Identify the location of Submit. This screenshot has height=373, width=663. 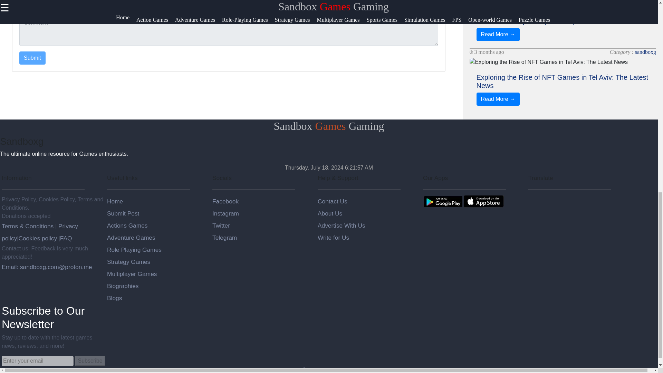
(32, 58).